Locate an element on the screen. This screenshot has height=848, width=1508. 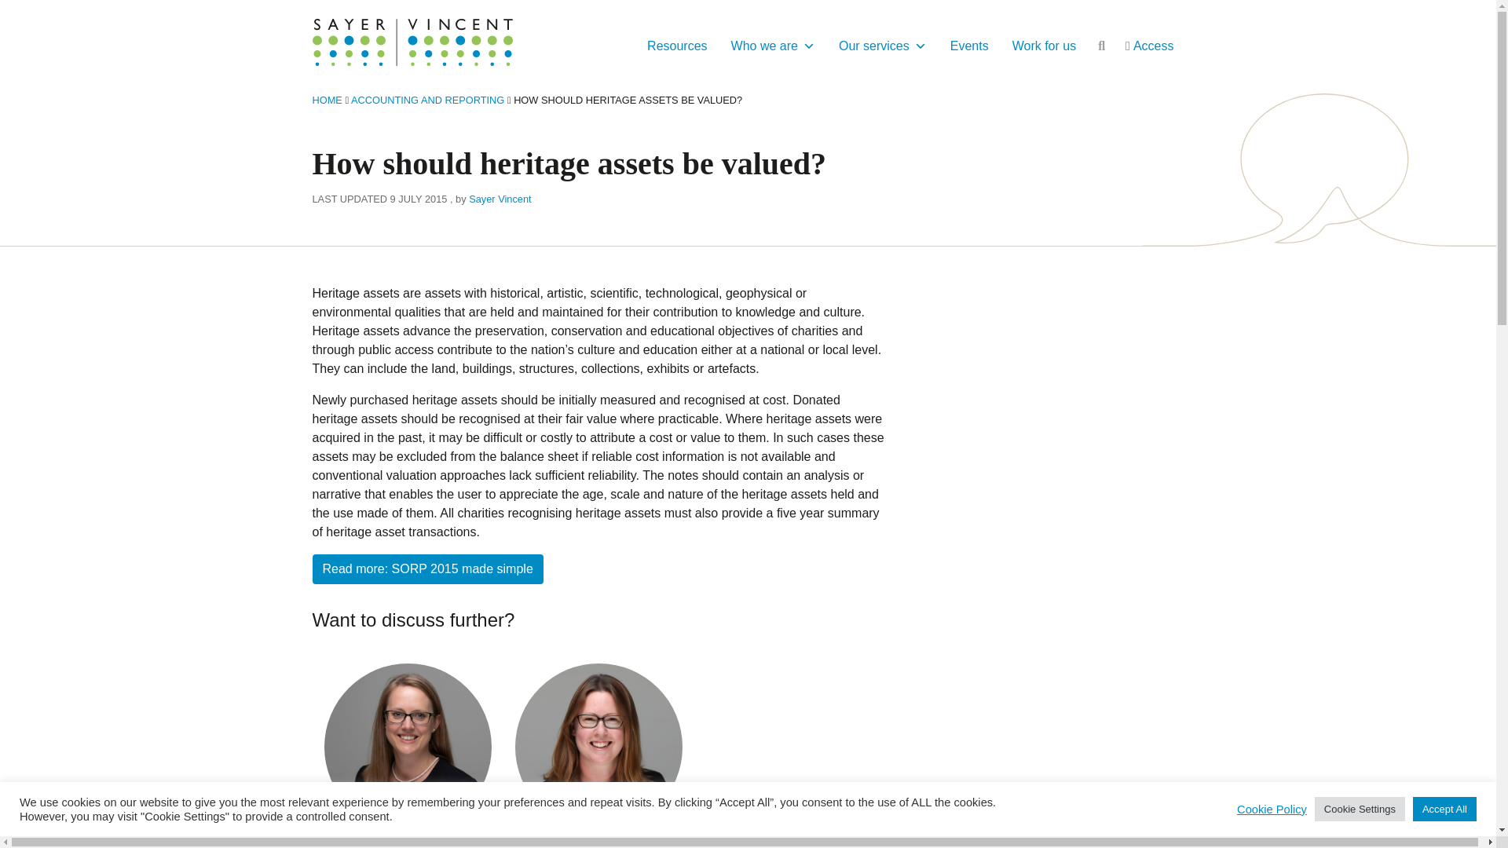
Read more: SORP 2015 made simple is located at coordinates (427, 569).